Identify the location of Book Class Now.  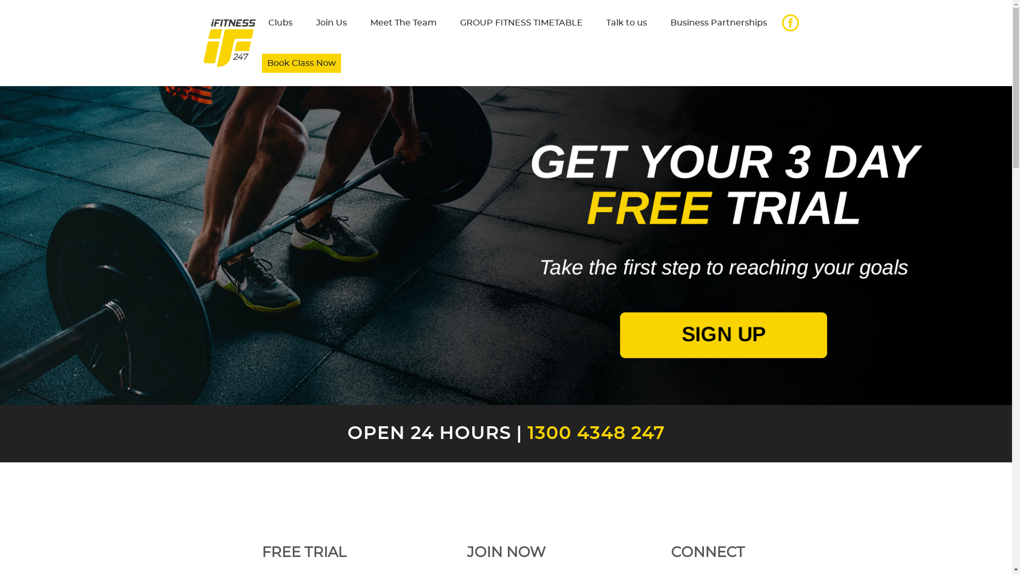
(301, 63).